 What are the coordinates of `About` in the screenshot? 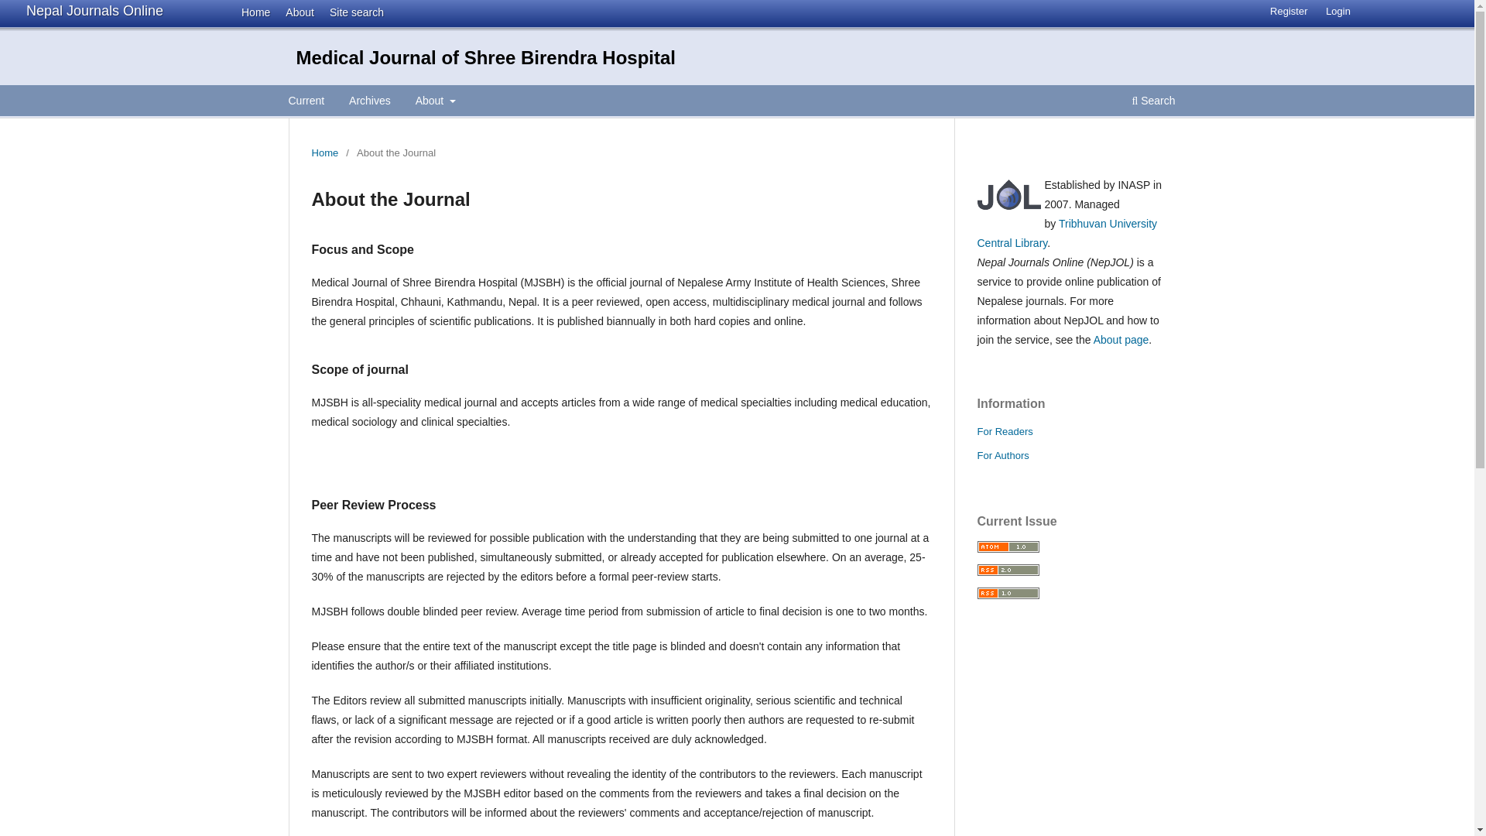 It's located at (435, 102).